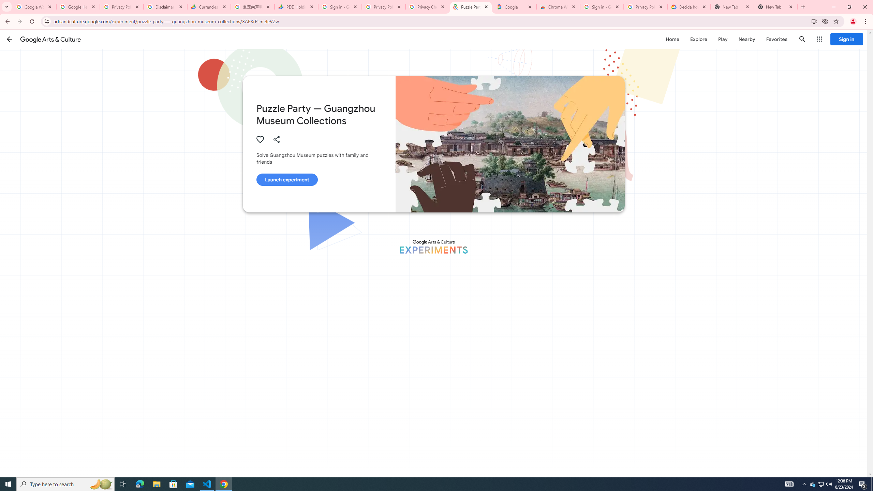  Describe the element at coordinates (746, 39) in the screenshot. I see `Nearby` at that location.